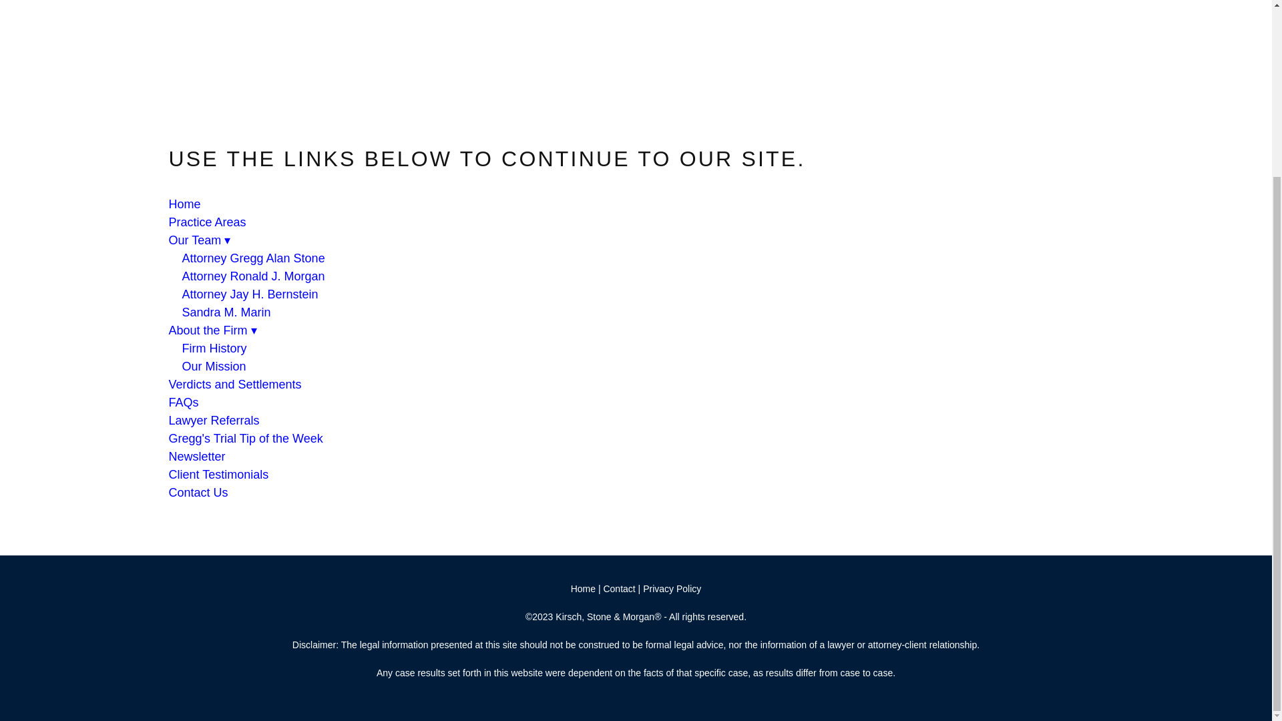 The height and width of the screenshot is (721, 1282). What do you see at coordinates (245, 438) in the screenshot?
I see `Gregg's Trial Tip of the Week` at bounding box center [245, 438].